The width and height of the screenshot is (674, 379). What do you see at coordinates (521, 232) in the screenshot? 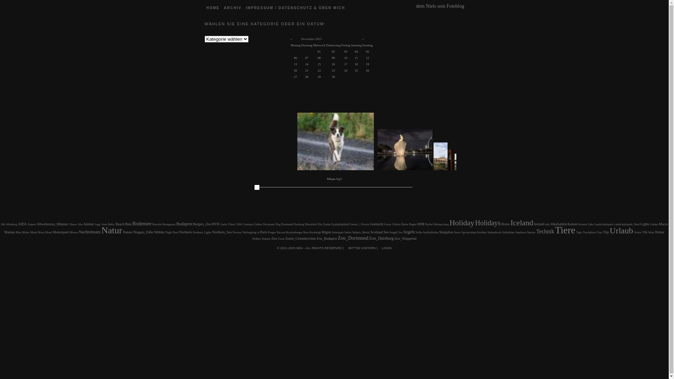
I see `Sundown` at bounding box center [521, 232].